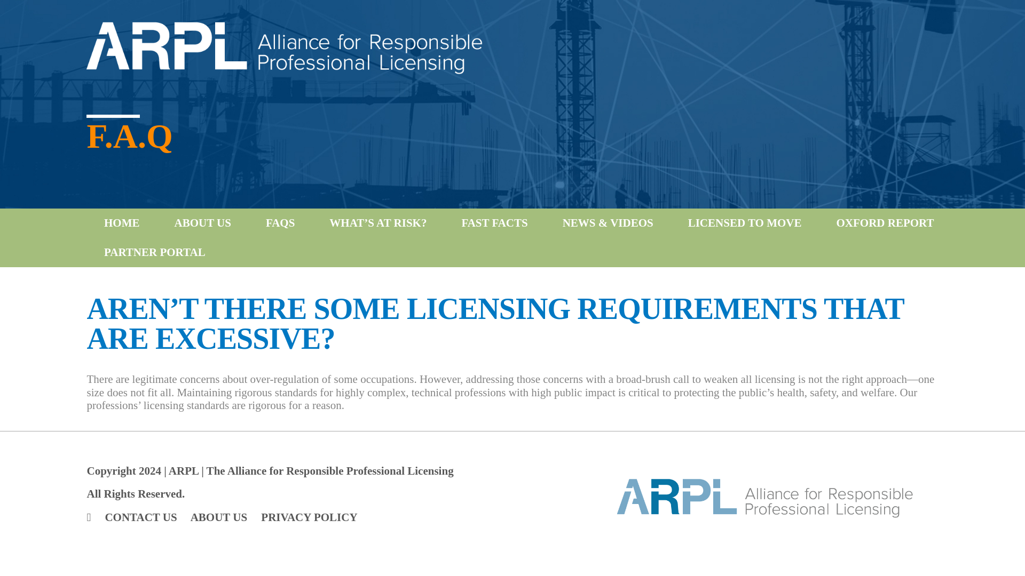 This screenshot has height=576, width=1025. I want to click on PRIVACY POLICY, so click(309, 517).